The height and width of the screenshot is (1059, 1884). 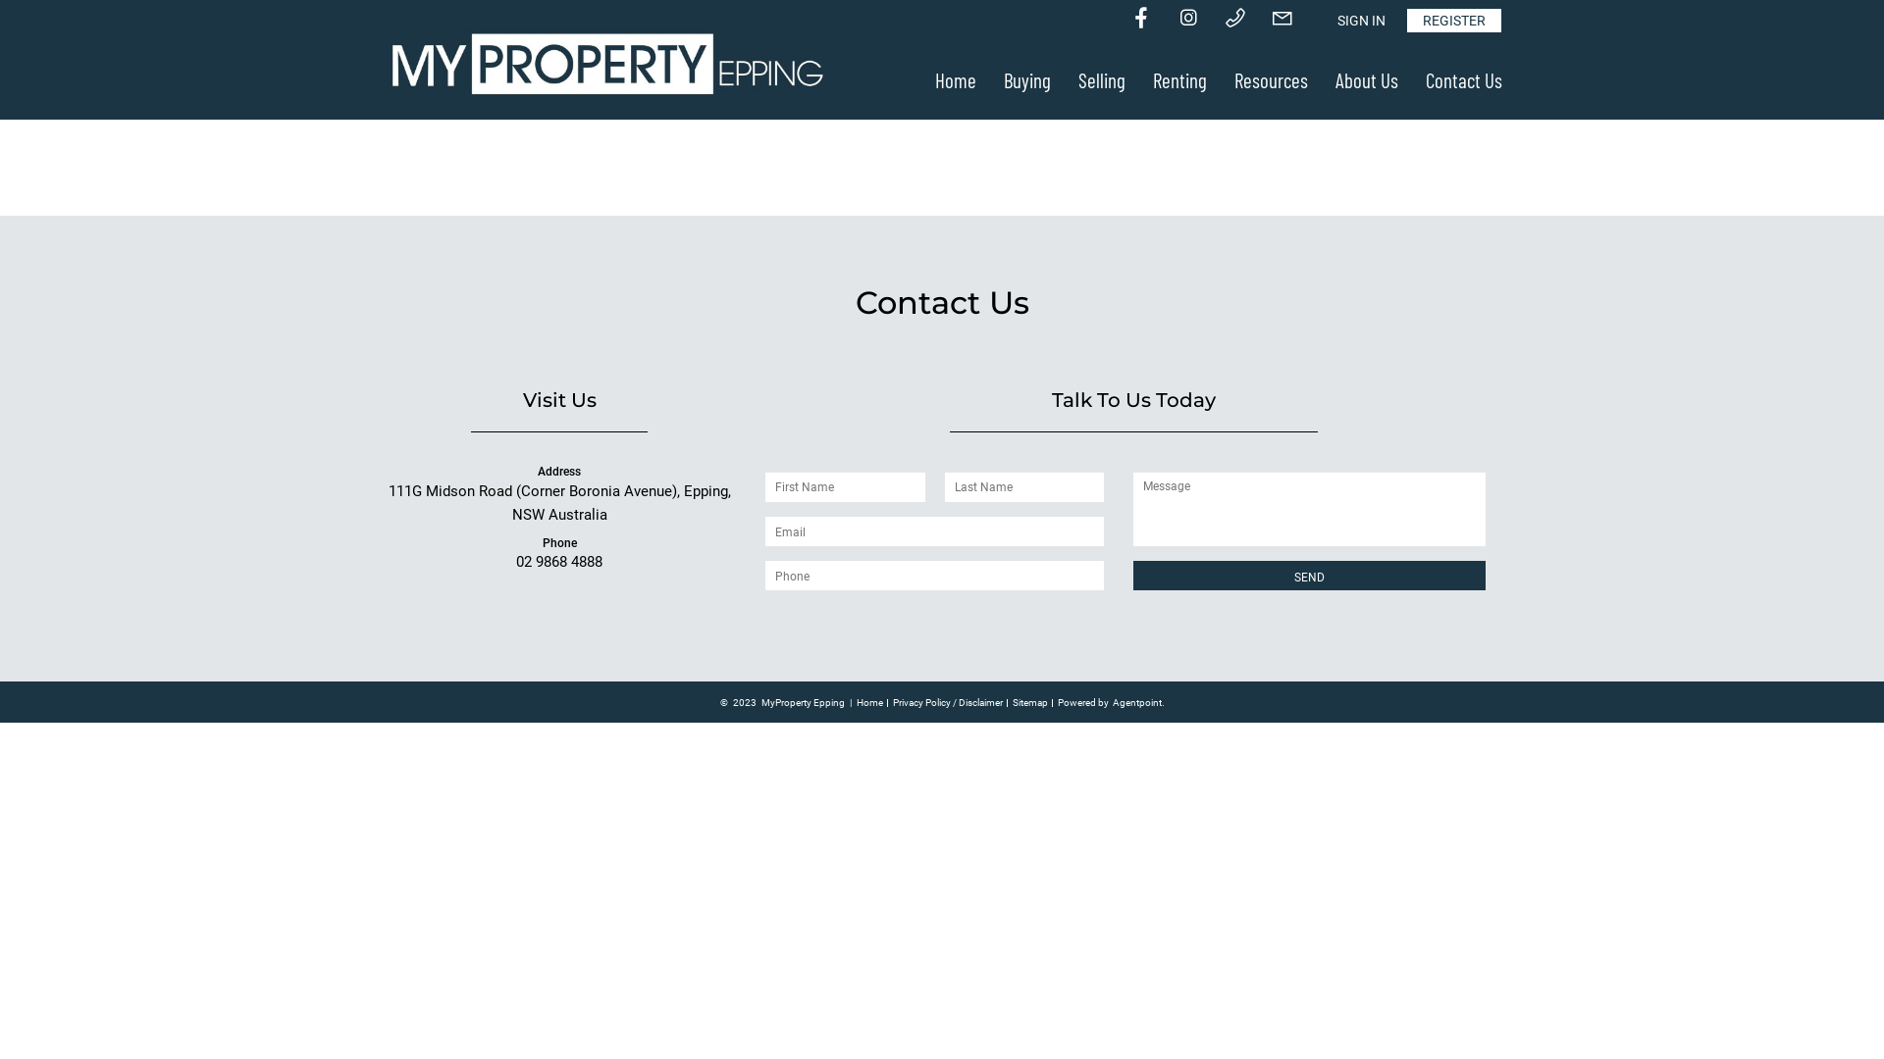 What do you see at coordinates (1137, 703) in the screenshot?
I see `Agentpoint` at bounding box center [1137, 703].